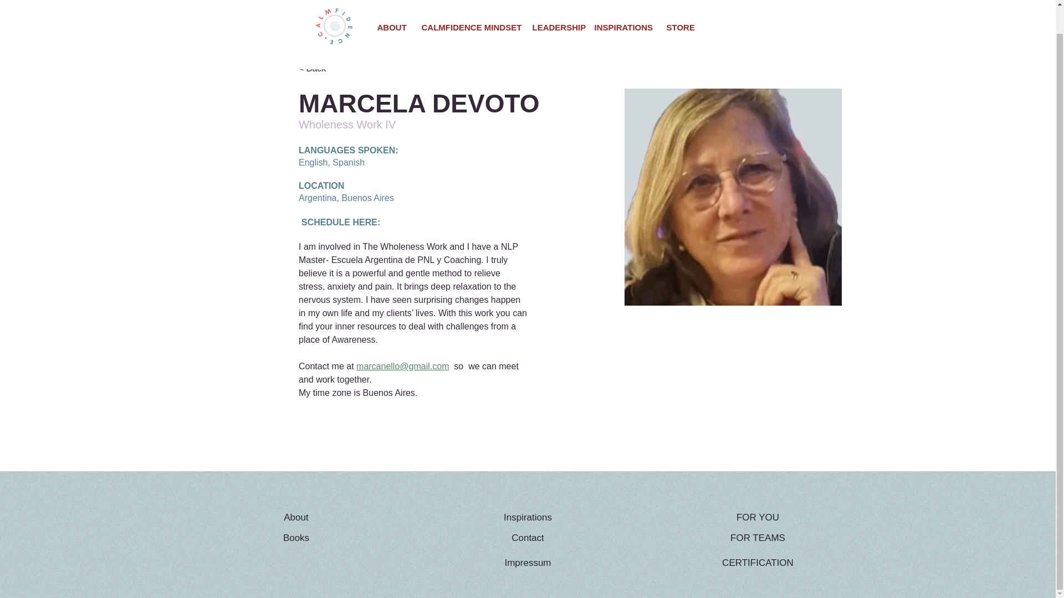 The width and height of the screenshot is (1064, 598). Describe the element at coordinates (758, 538) in the screenshot. I see `FOR TEAMS` at that location.